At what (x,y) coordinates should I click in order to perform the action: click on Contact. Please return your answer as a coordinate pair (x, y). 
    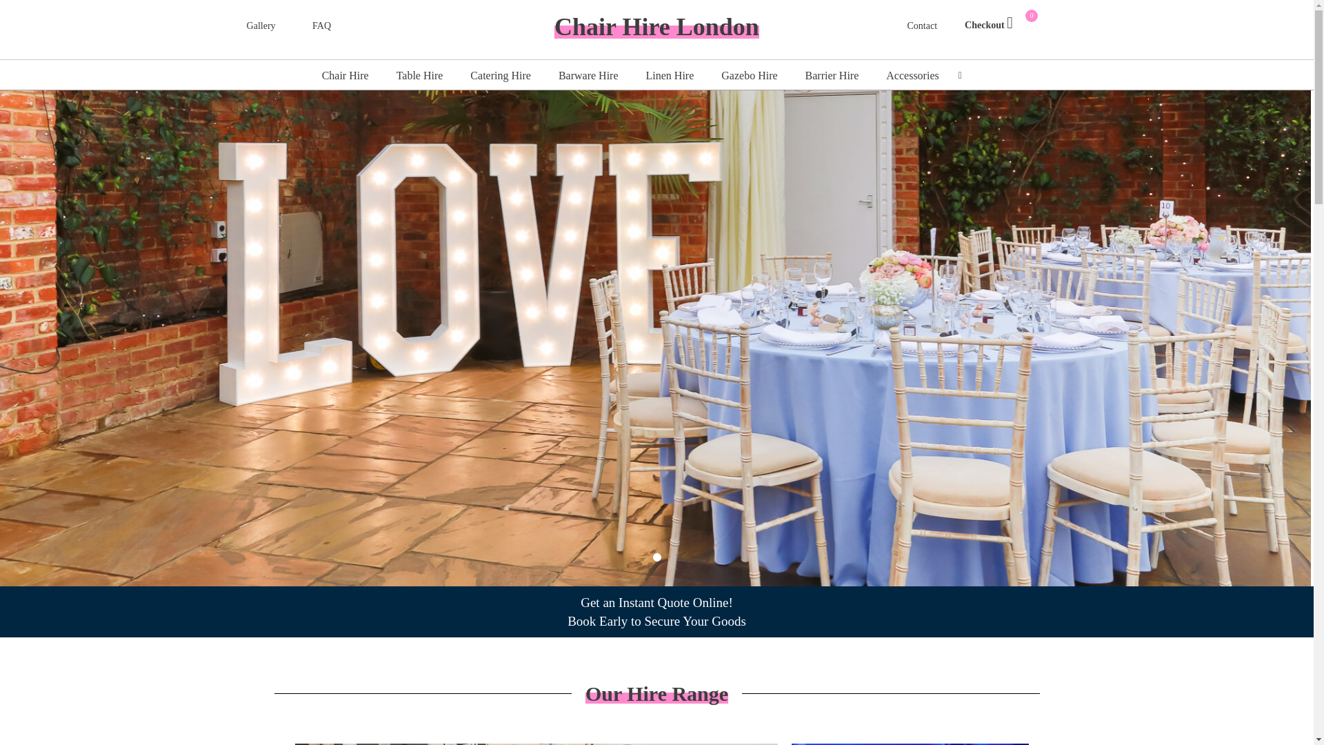
    Looking at the image, I should click on (922, 26).